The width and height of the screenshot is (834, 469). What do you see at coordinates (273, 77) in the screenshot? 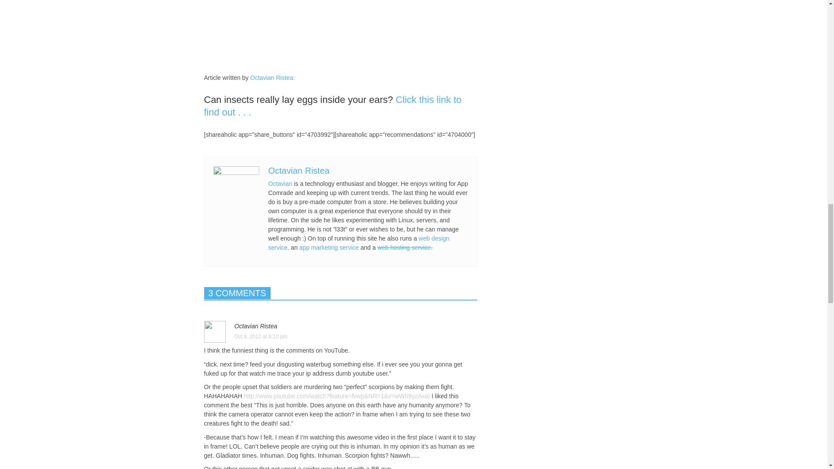
I see `Who is Octavian?` at bounding box center [273, 77].